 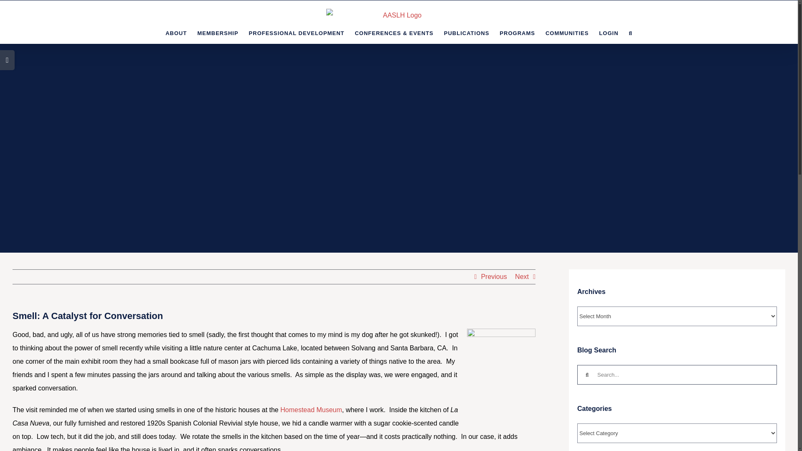 I want to click on PUBLICATIONS, so click(x=467, y=33).